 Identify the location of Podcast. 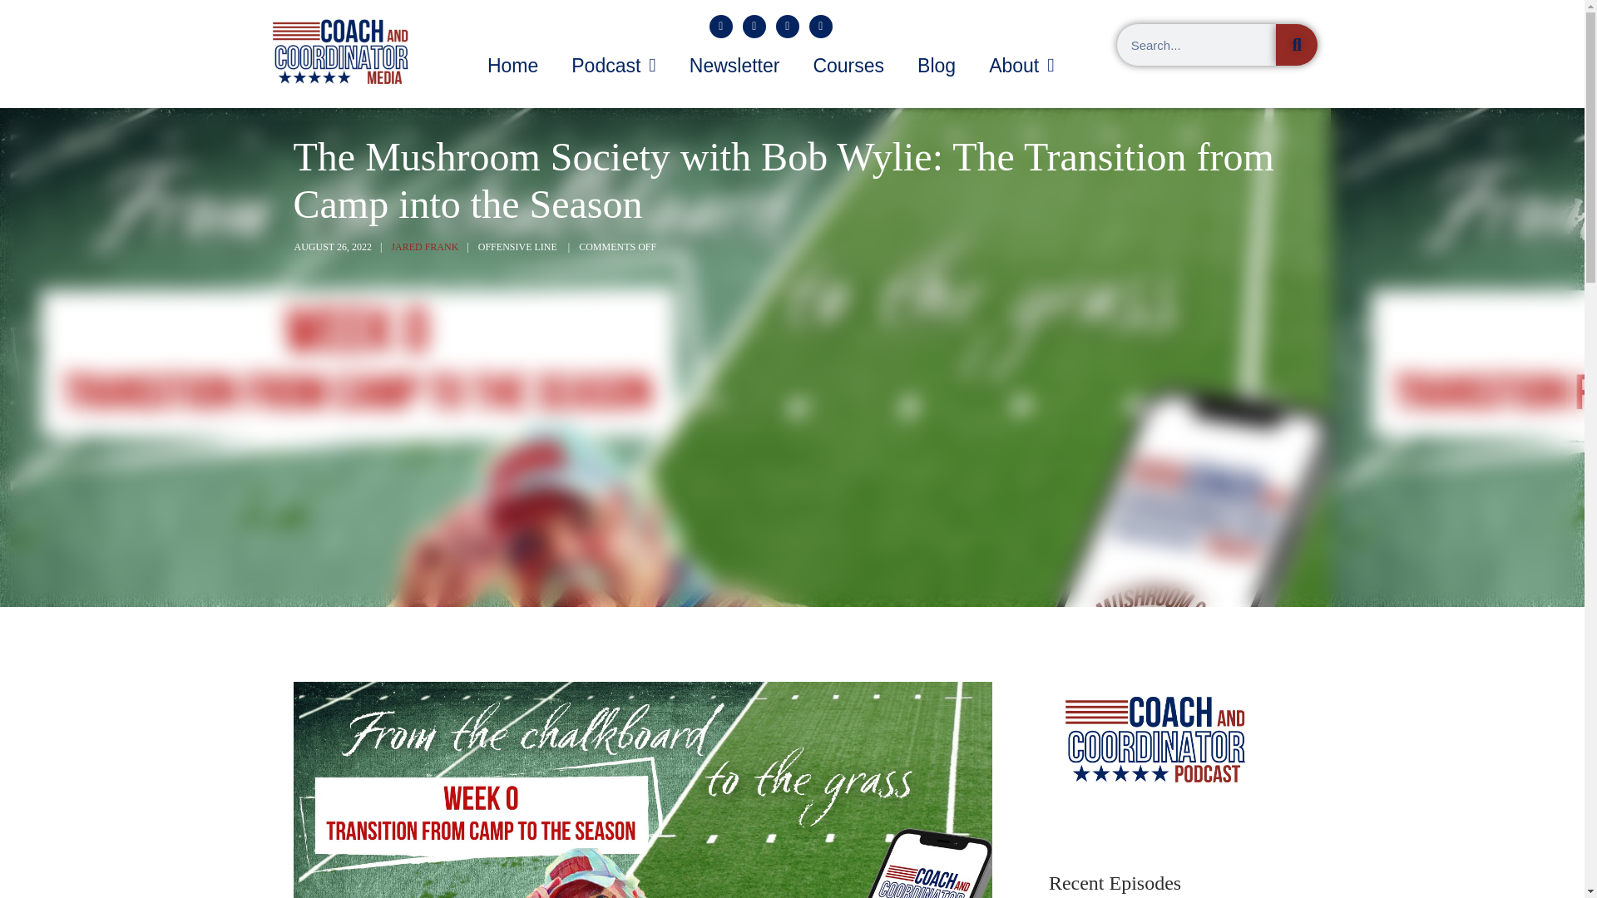
(613, 65).